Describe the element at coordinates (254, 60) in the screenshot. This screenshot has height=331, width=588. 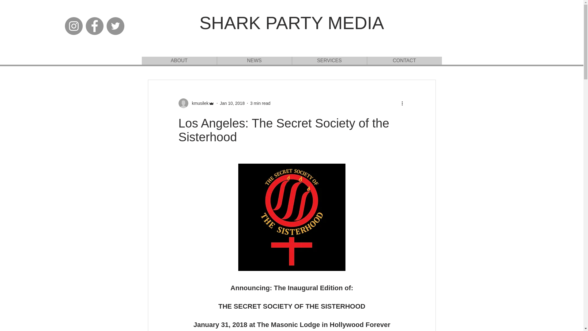
I see `NEWS` at that location.